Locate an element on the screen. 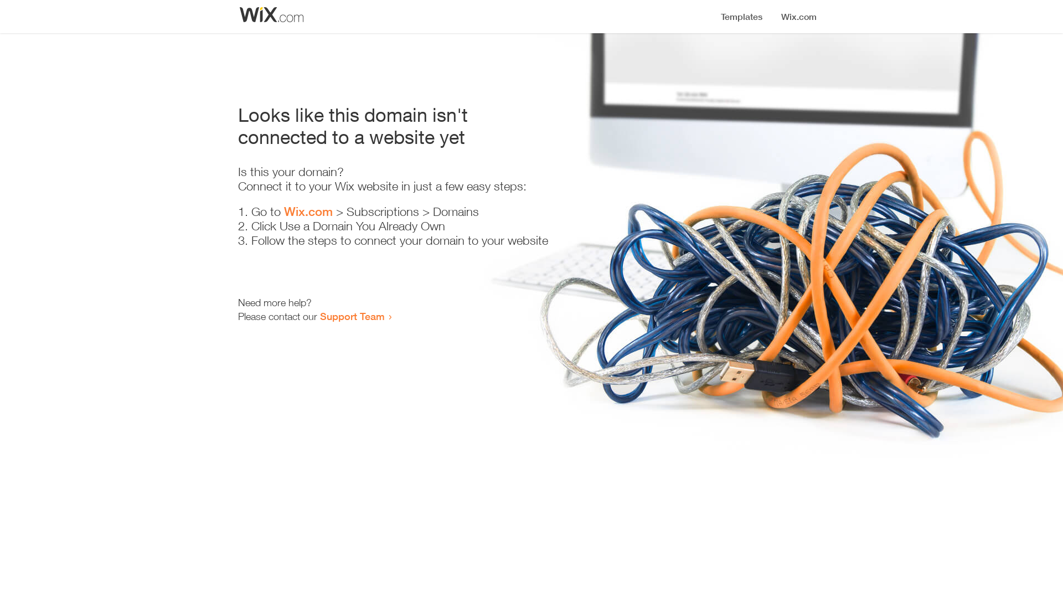 This screenshot has height=598, width=1063. Support Team is located at coordinates (352, 316).